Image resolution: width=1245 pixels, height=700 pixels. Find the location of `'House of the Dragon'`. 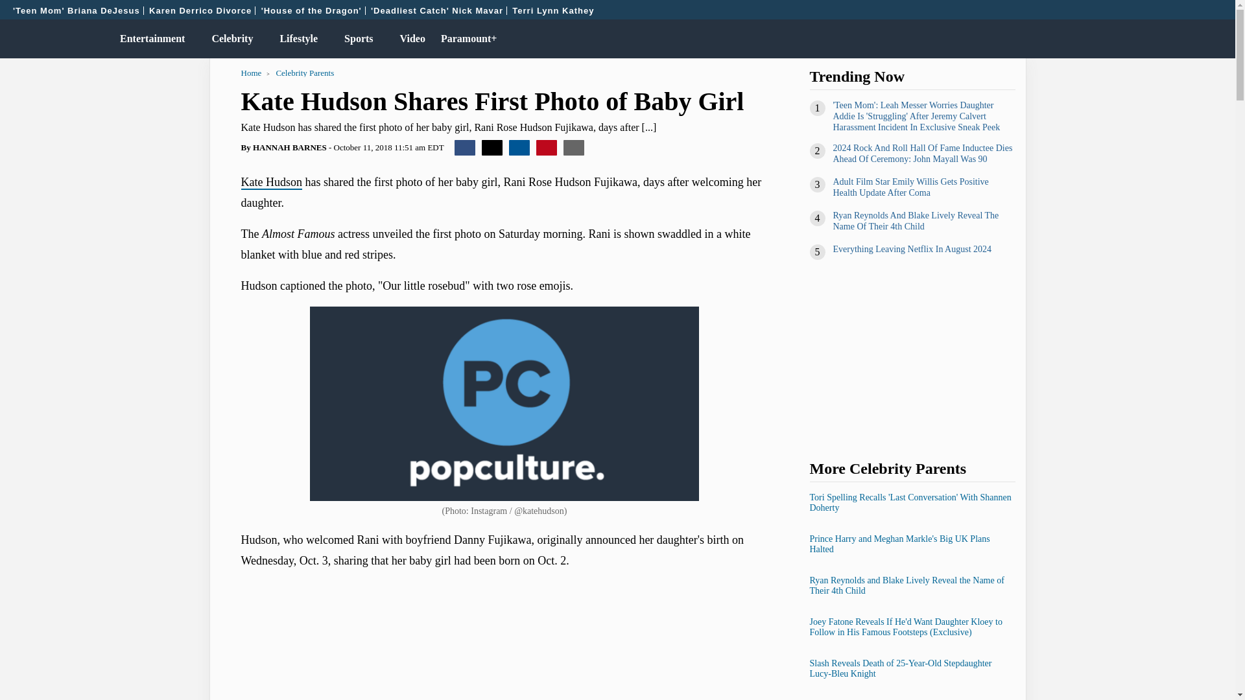

'House of the Dragon' is located at coordinates (311, 10).